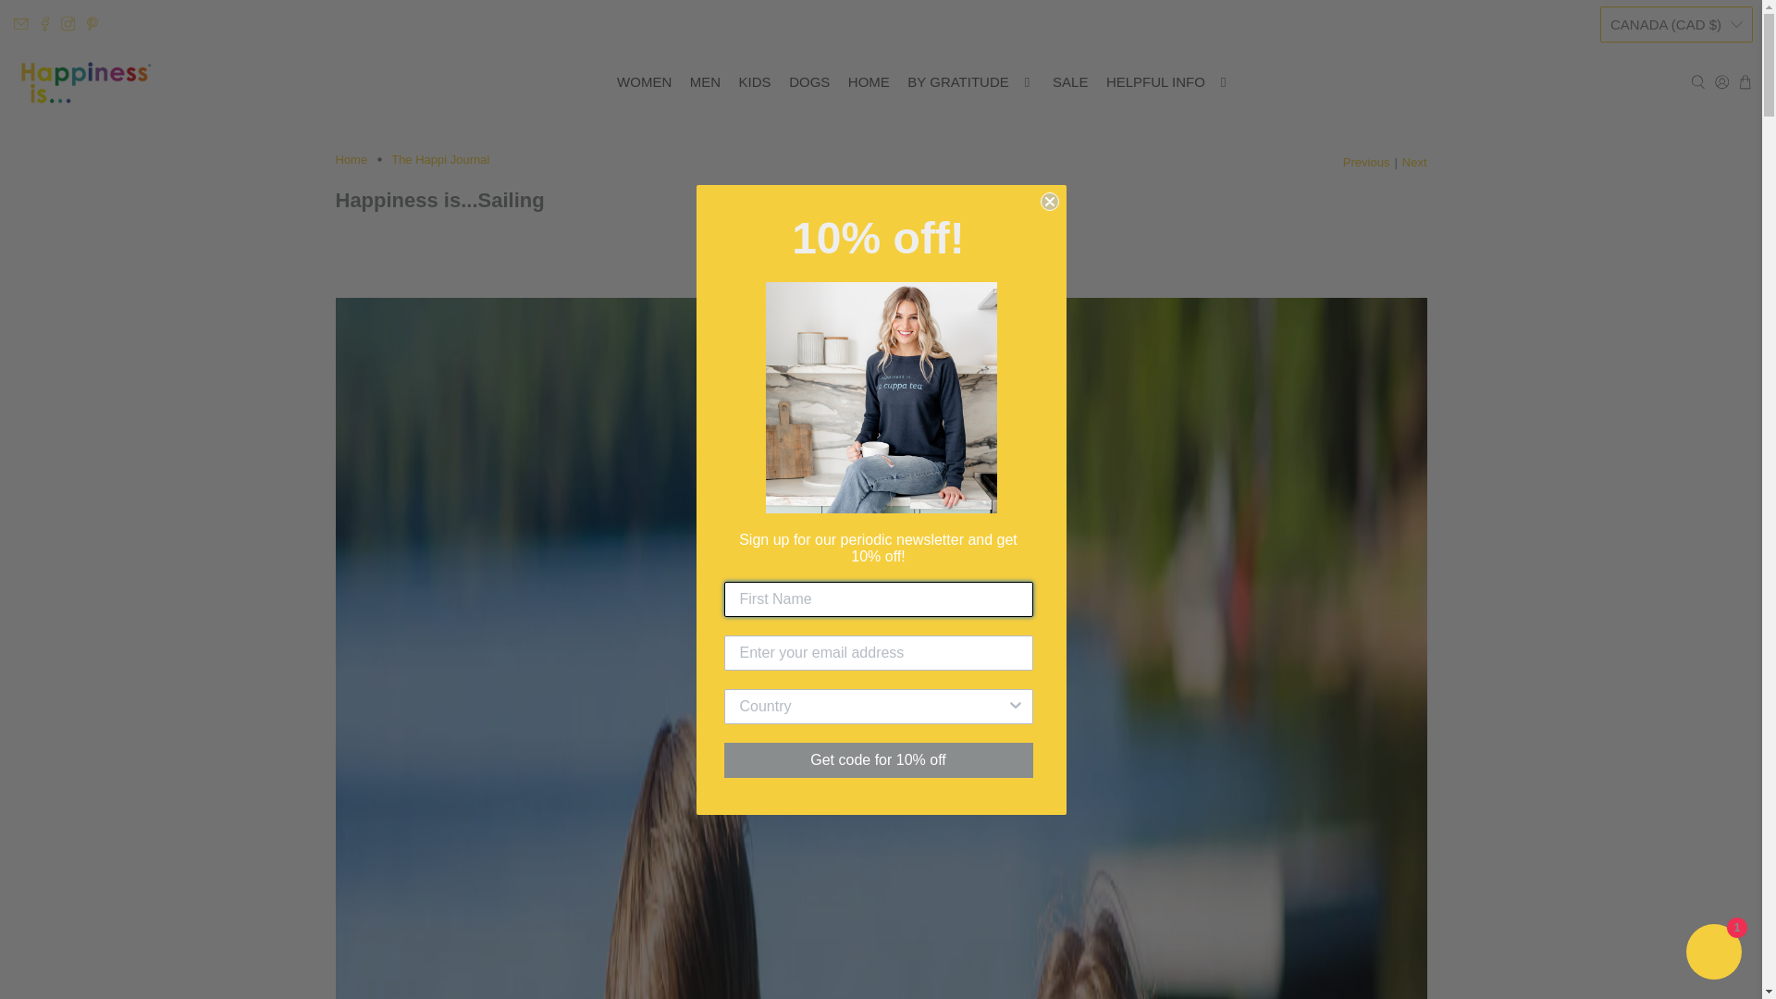  I want to click on Previous, so click(1366, 162).